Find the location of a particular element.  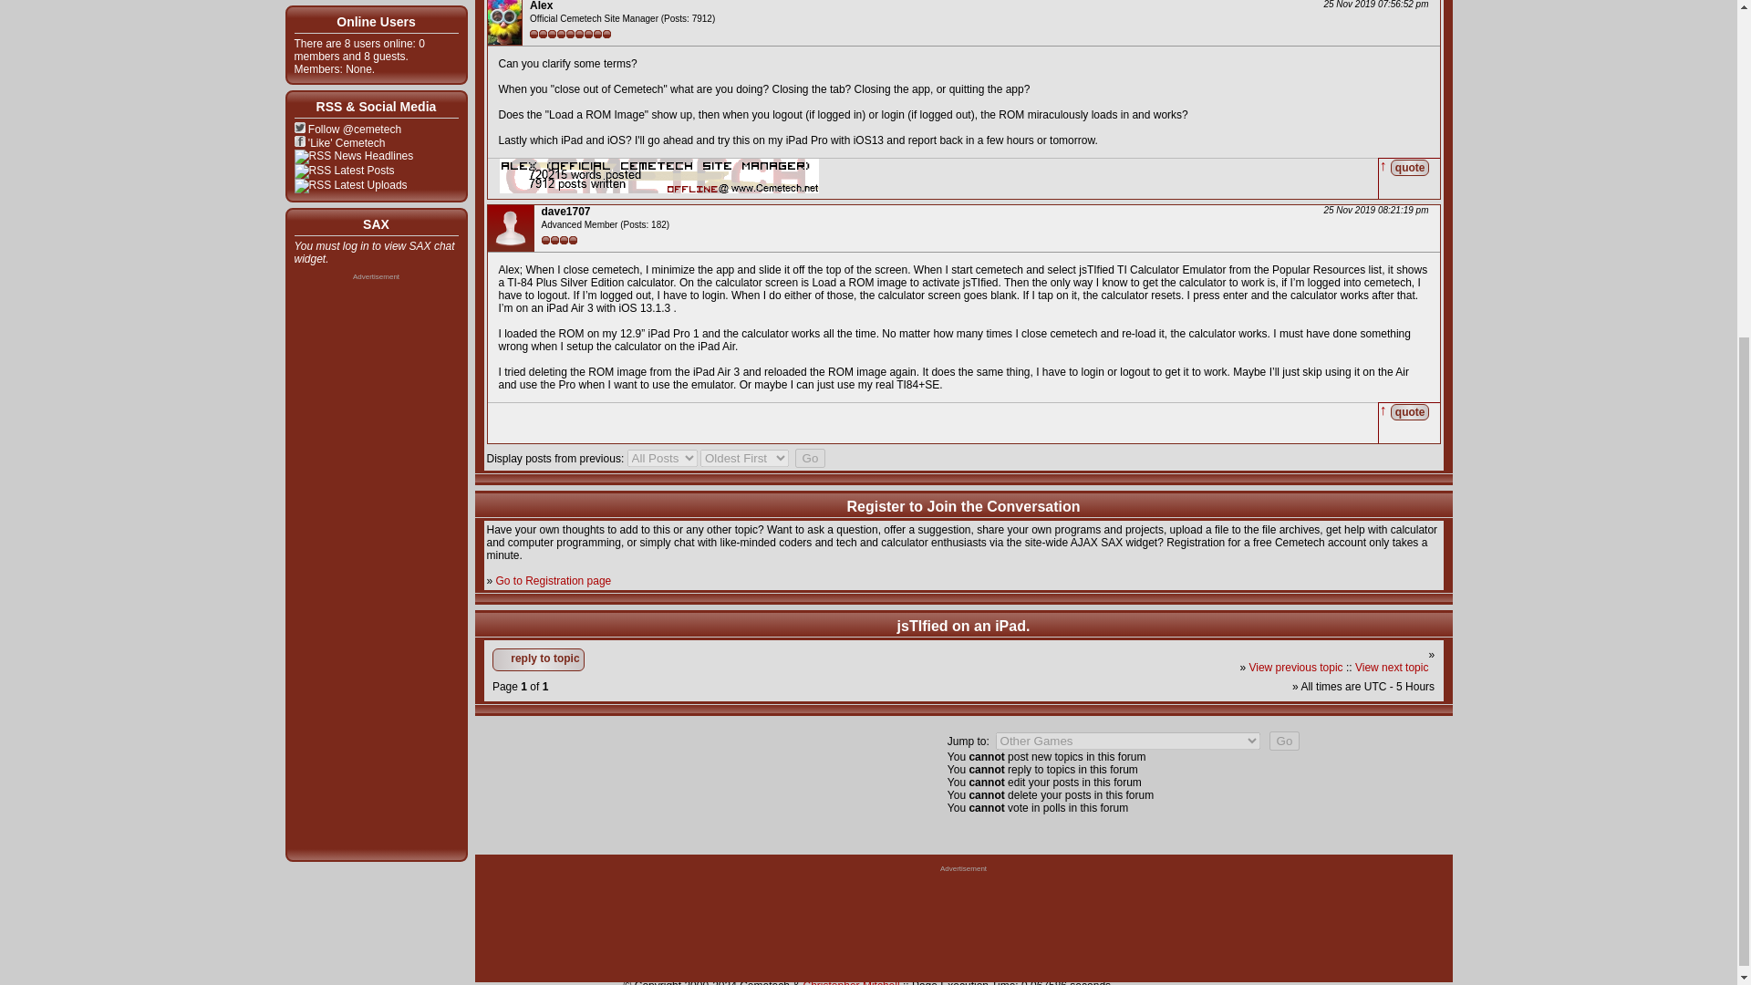

25 Nov 2019 07:56:52 pm is located at coordinates (1372, 4).